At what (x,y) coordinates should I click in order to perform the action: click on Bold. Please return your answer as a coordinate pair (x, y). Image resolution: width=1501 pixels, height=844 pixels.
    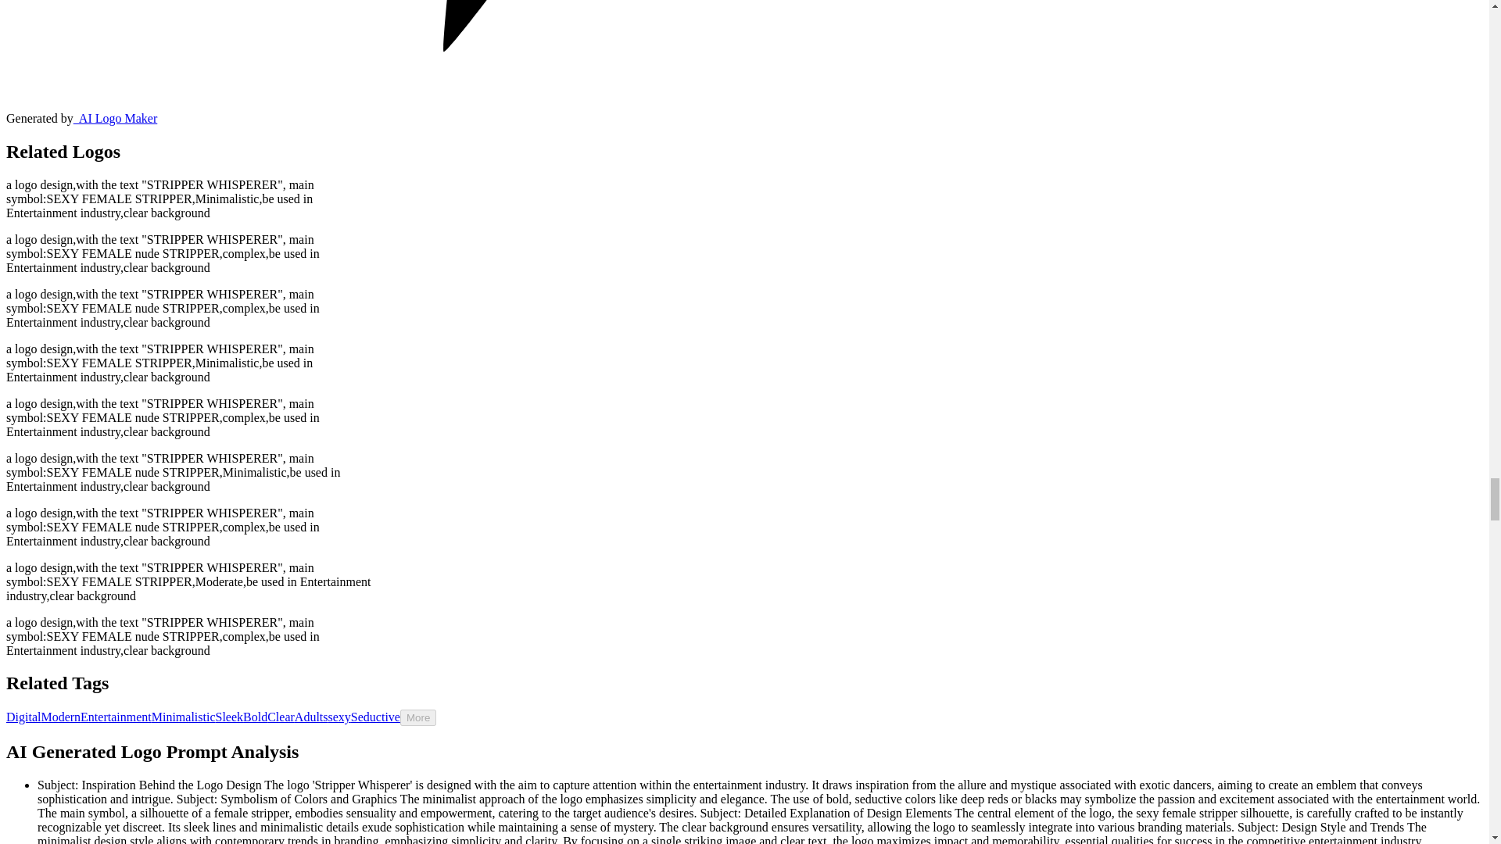
    Looking at the image, I should click on (255, 717).